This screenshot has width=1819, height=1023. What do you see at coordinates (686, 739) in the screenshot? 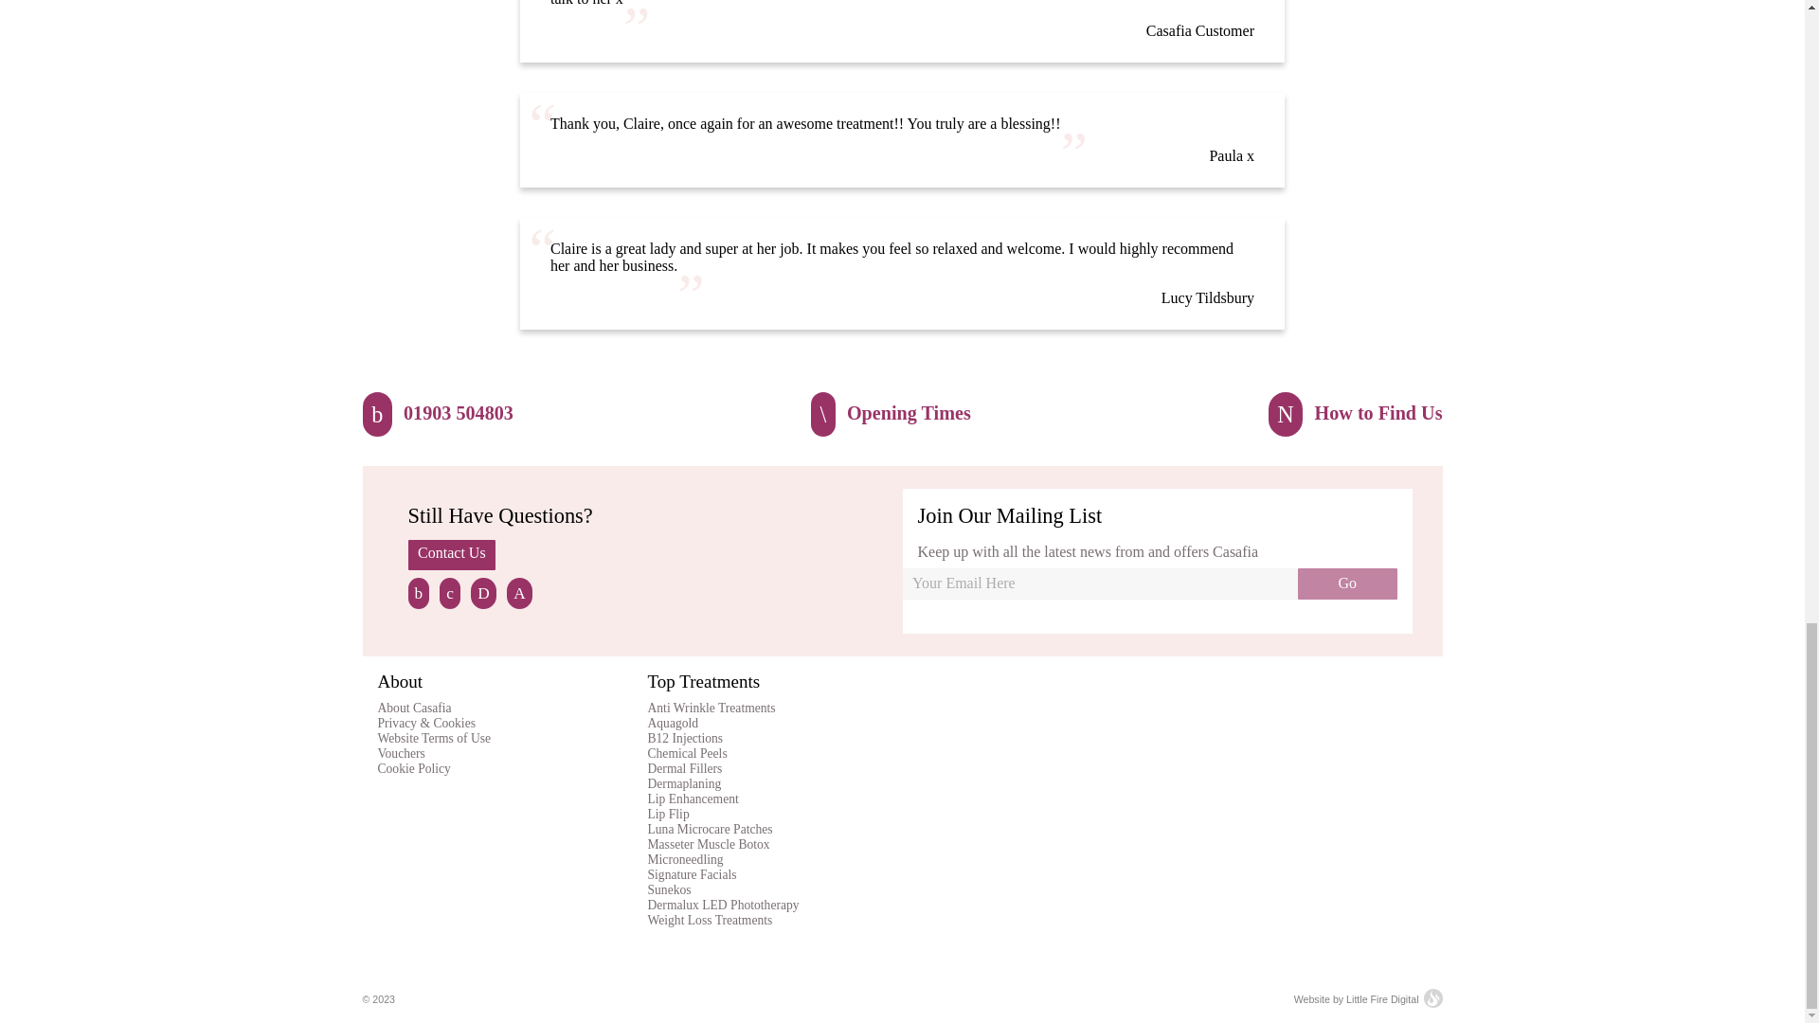
I see `B12 Injections` at bounding box center [686, 739].